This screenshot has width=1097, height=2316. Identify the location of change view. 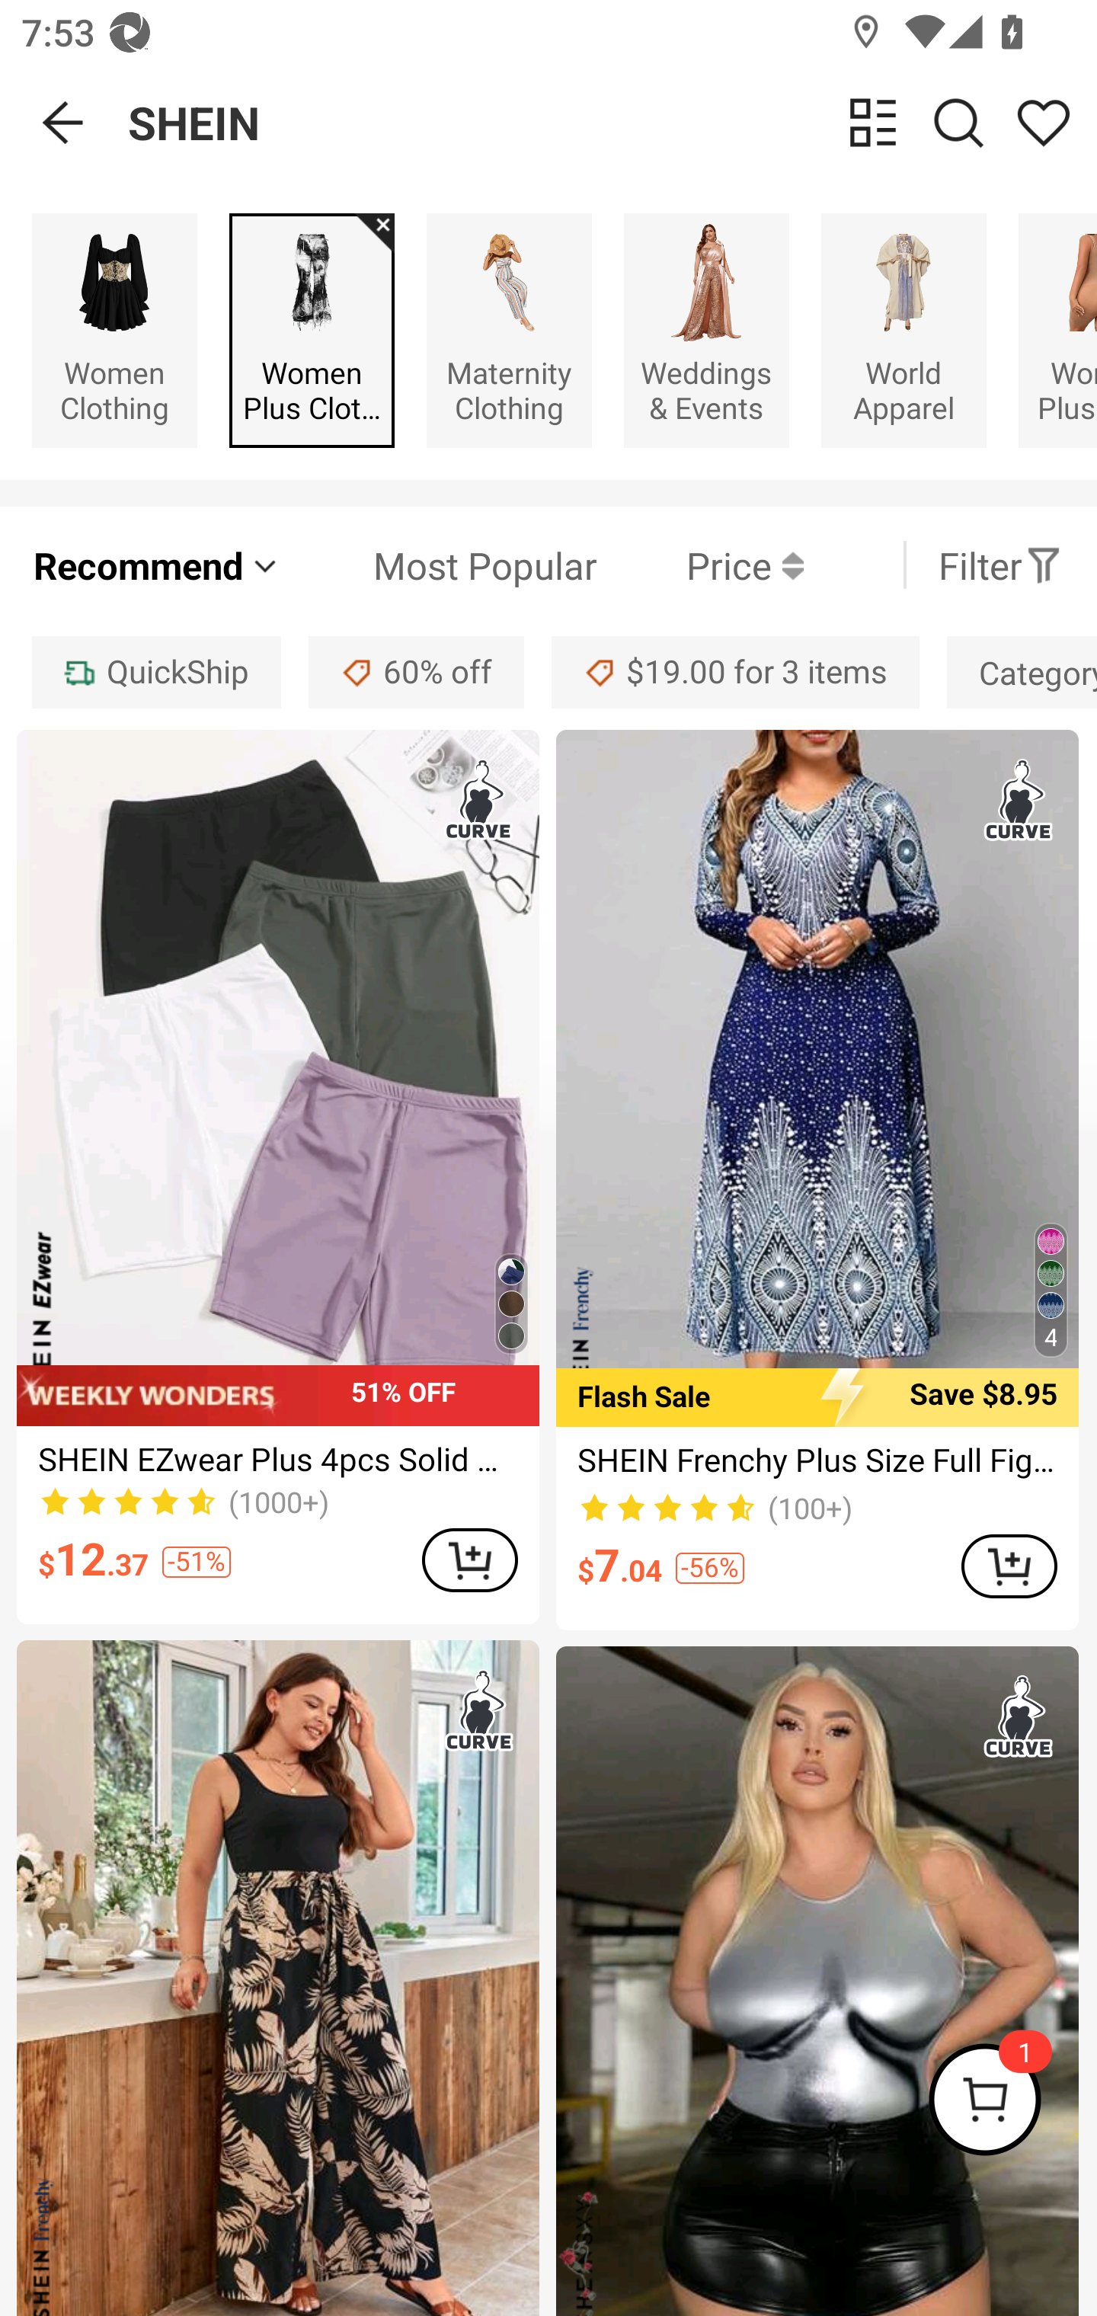
(873, 122).